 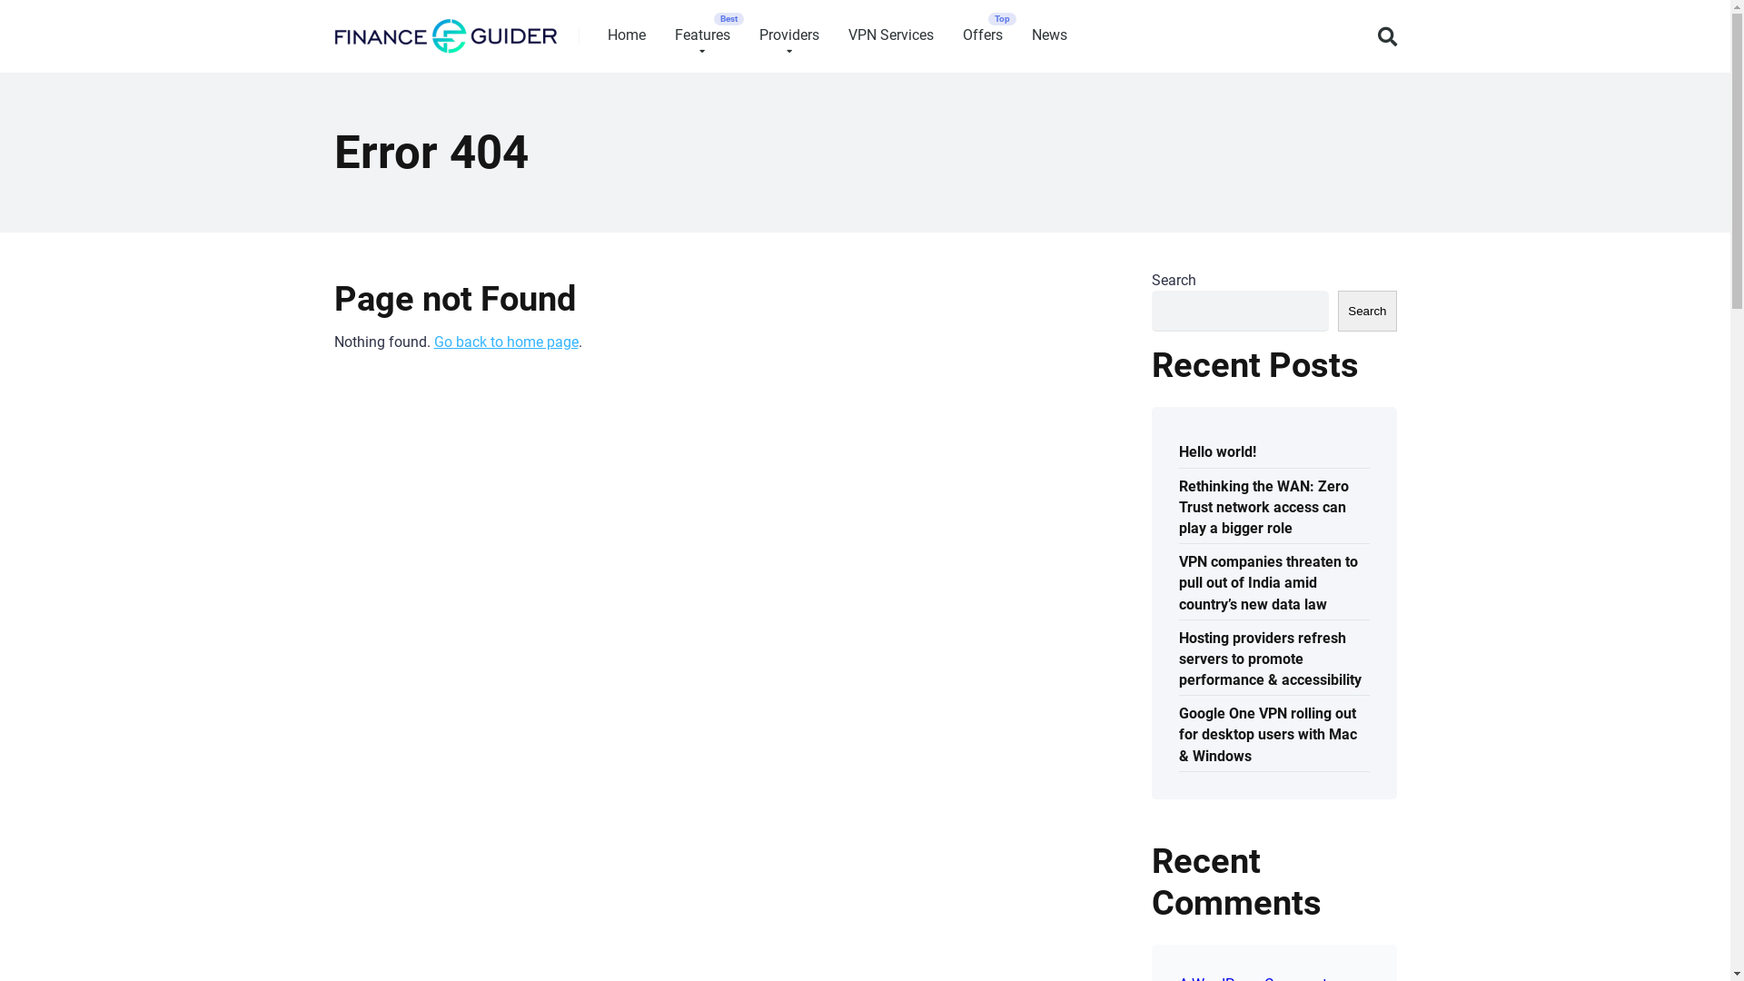 I want to click on News, so click(x=1050, y=36).